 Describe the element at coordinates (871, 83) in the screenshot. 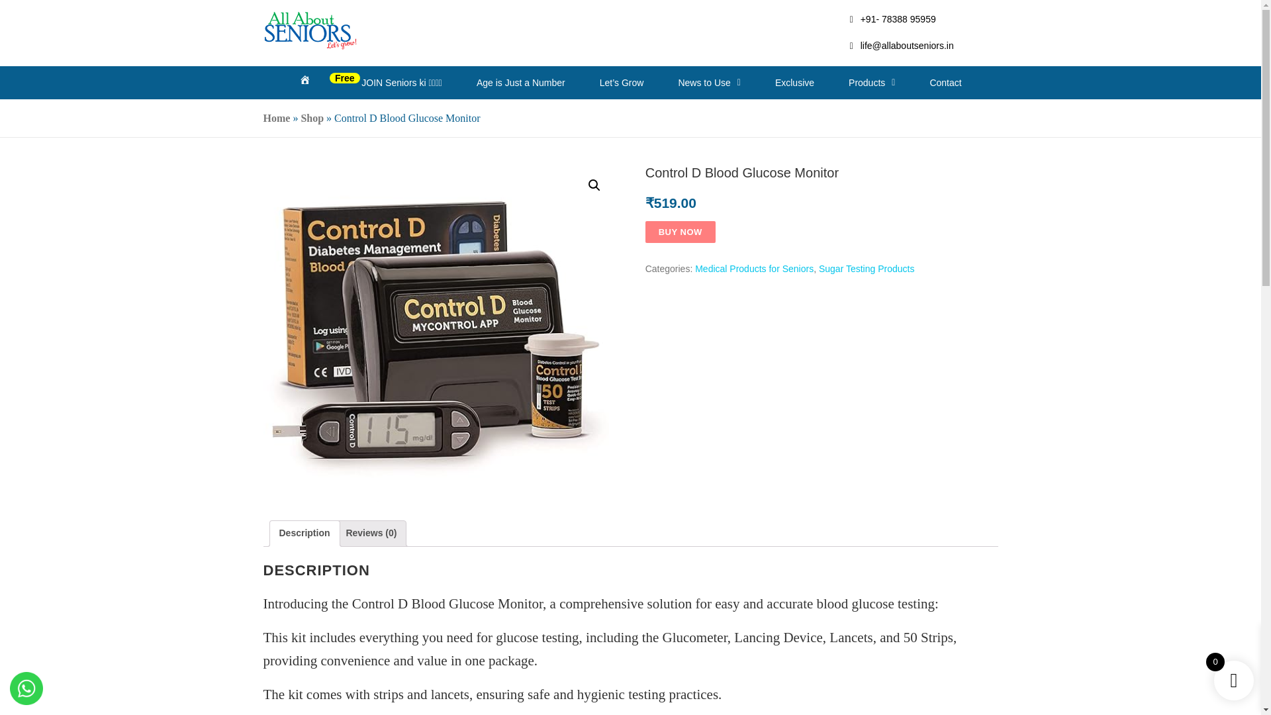

I see `Products` at that location.